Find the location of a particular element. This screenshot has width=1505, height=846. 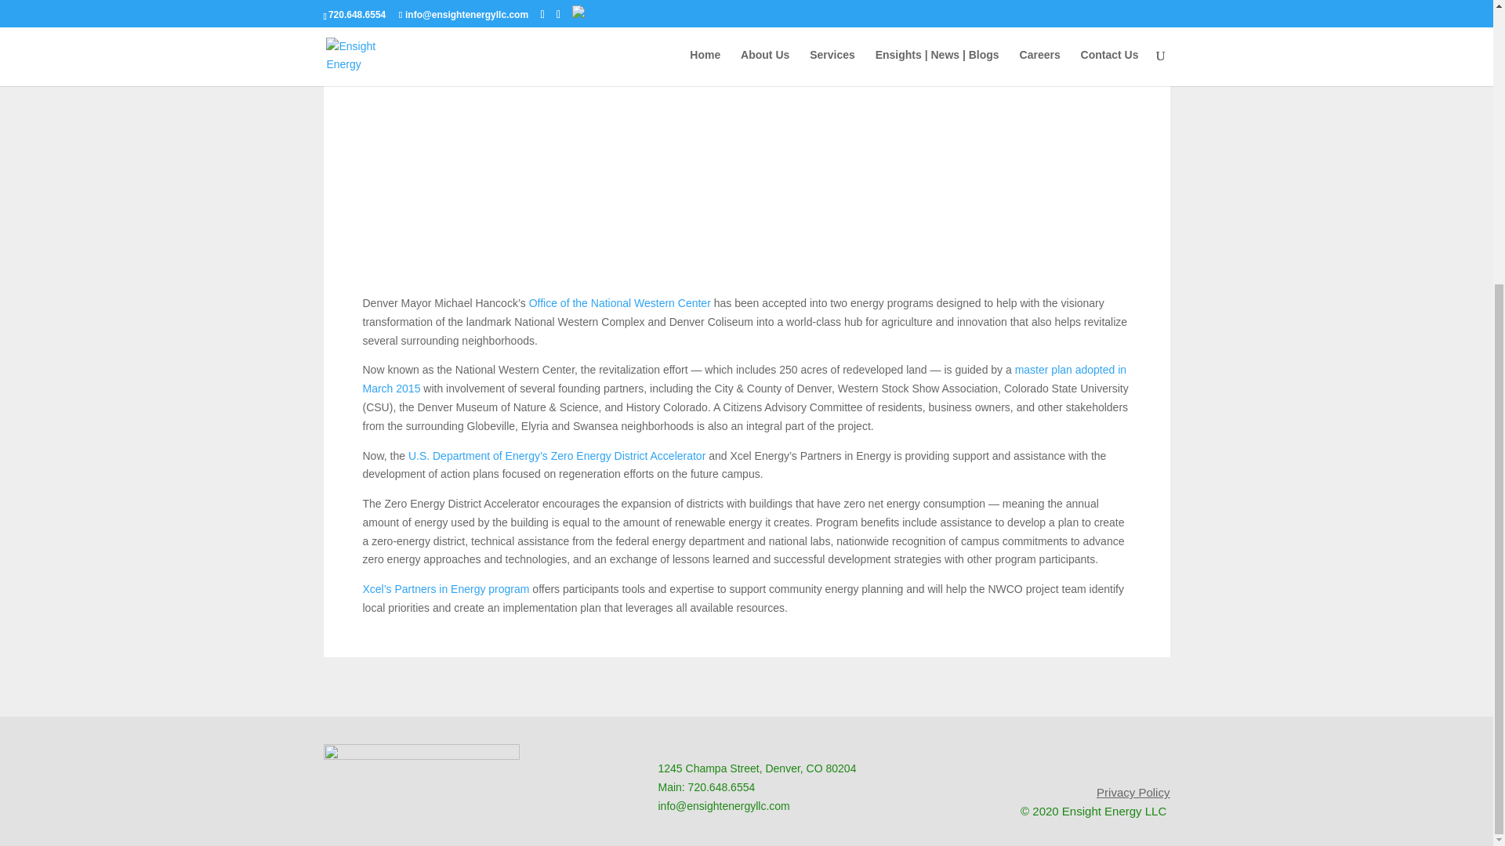

logo-footer-b is located at coordinates (421, 783).